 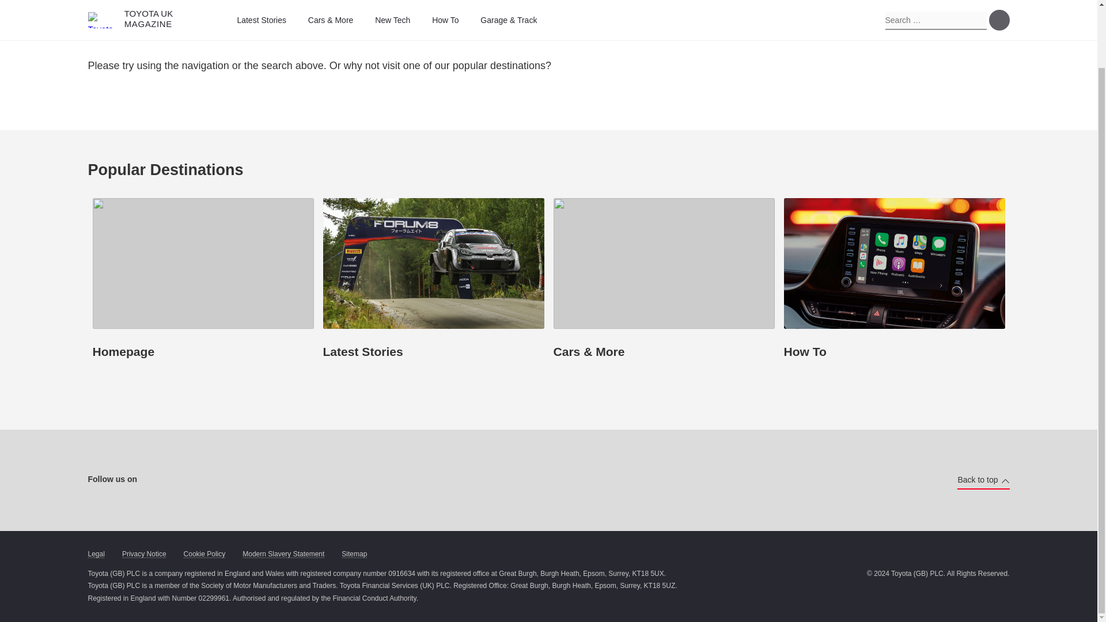 What do you see at coordinates (245, 480) in the screenshot?
I see `Pinterest` at bounding box center [245, 480].